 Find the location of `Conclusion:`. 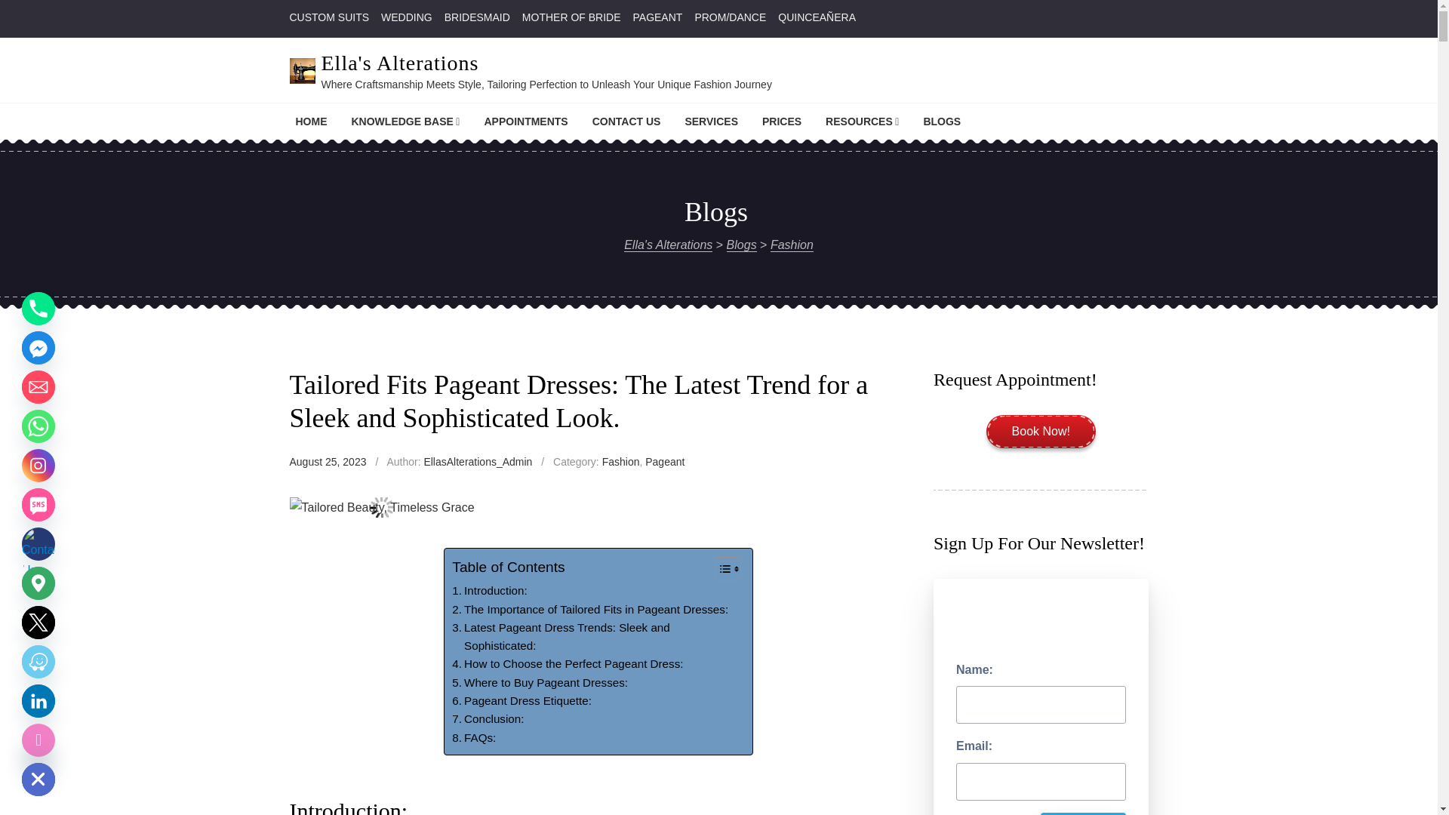

Conclusion: is located at coordinates (488, 718).